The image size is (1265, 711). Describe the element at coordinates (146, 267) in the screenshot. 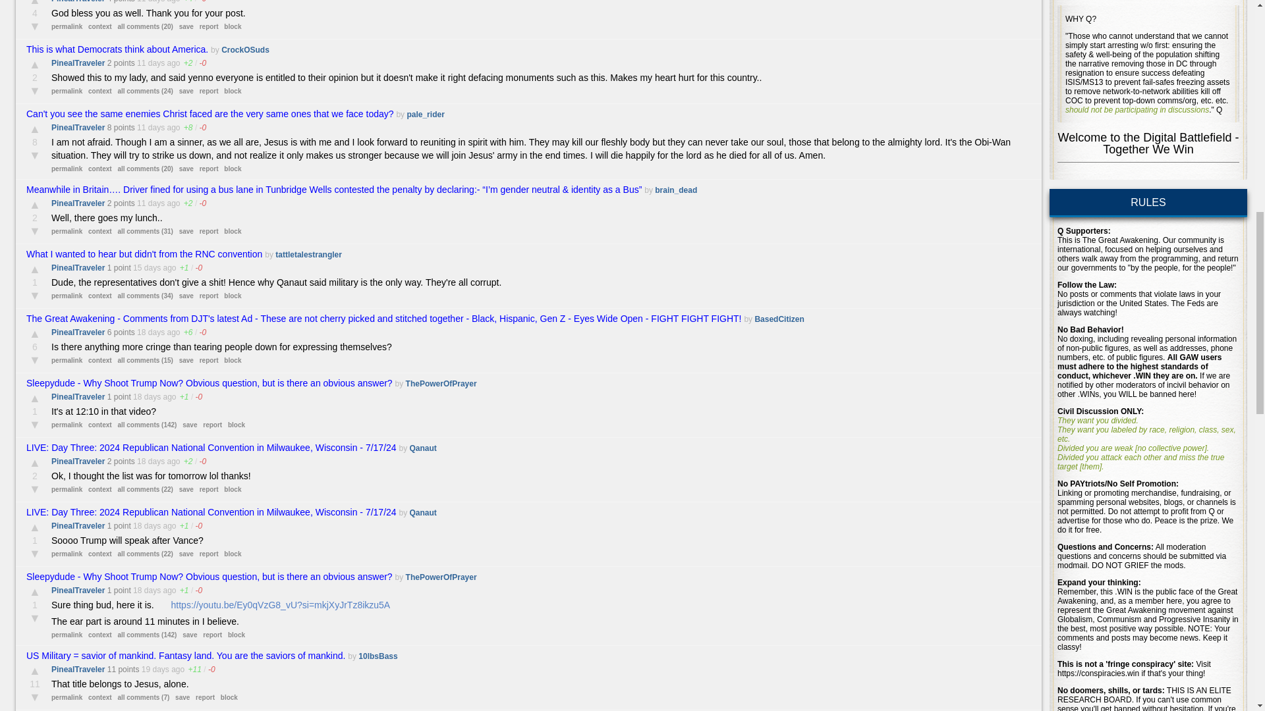

I see `Sat Jul 20 20:36:37 GMT 2024` at that location.